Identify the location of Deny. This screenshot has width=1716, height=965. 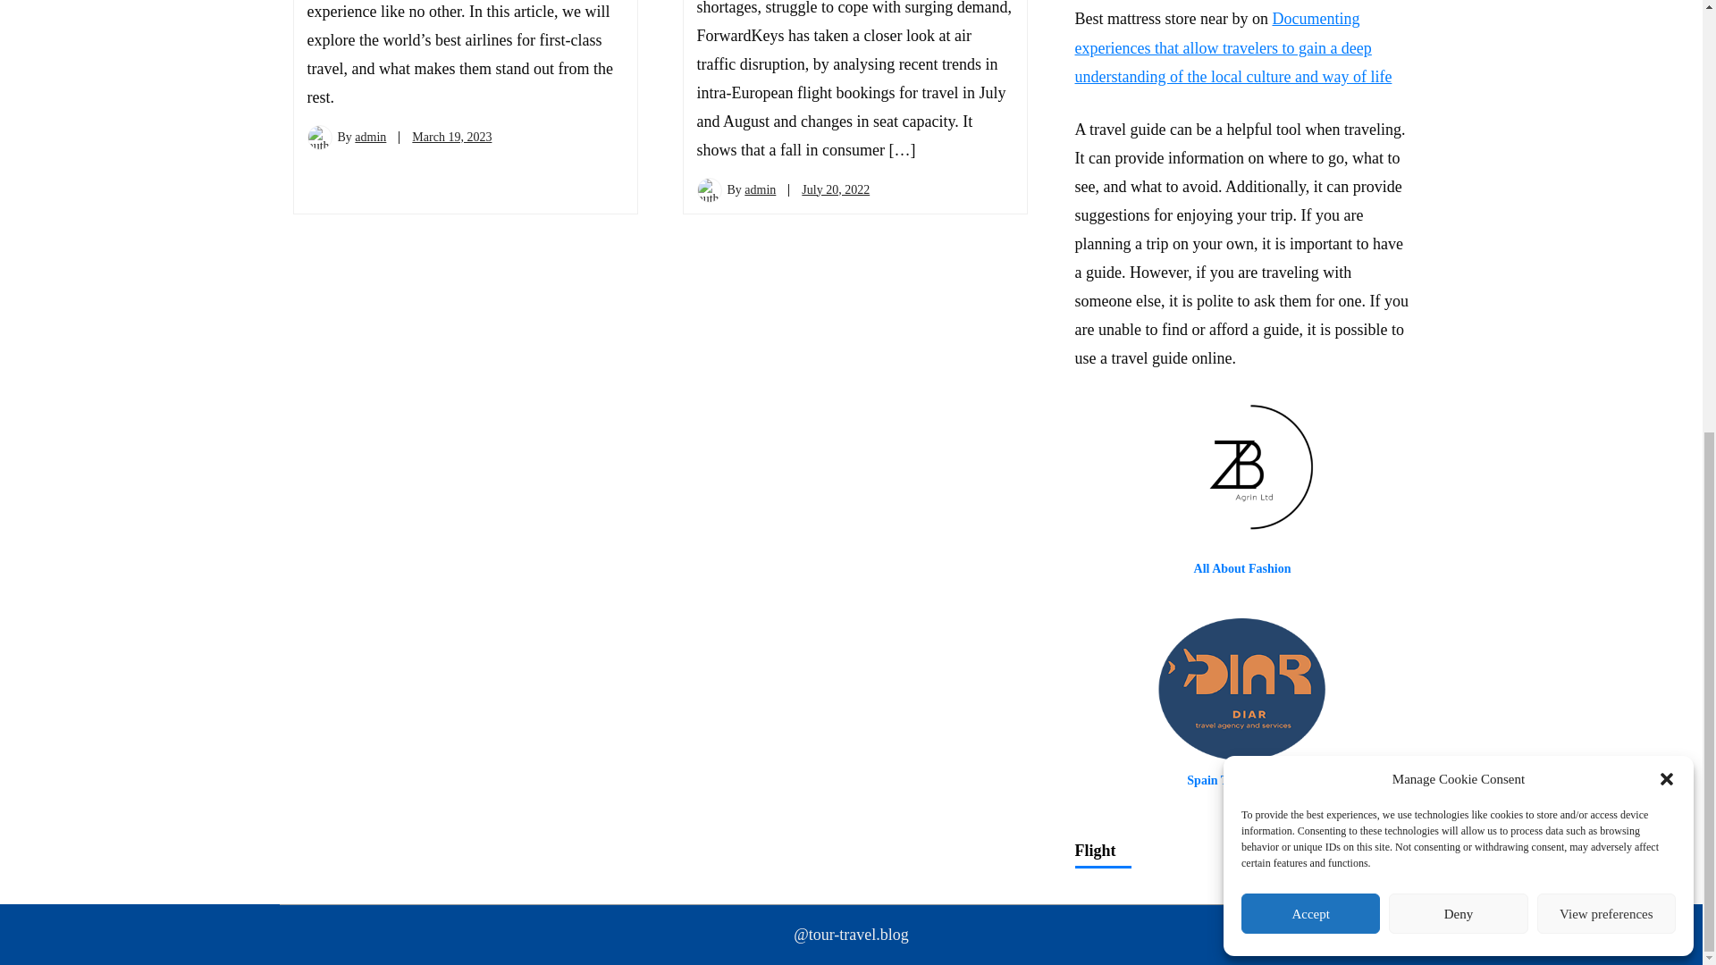
(1457, 134).